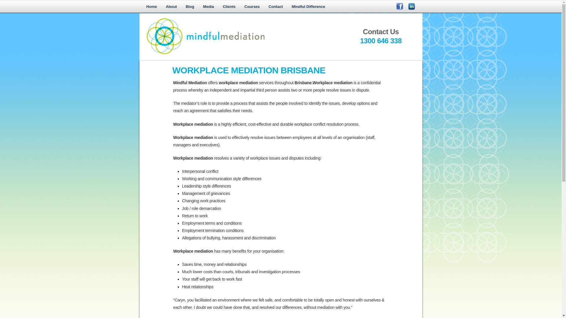  I want to click on Mindful Mediation, so click(239, 37).